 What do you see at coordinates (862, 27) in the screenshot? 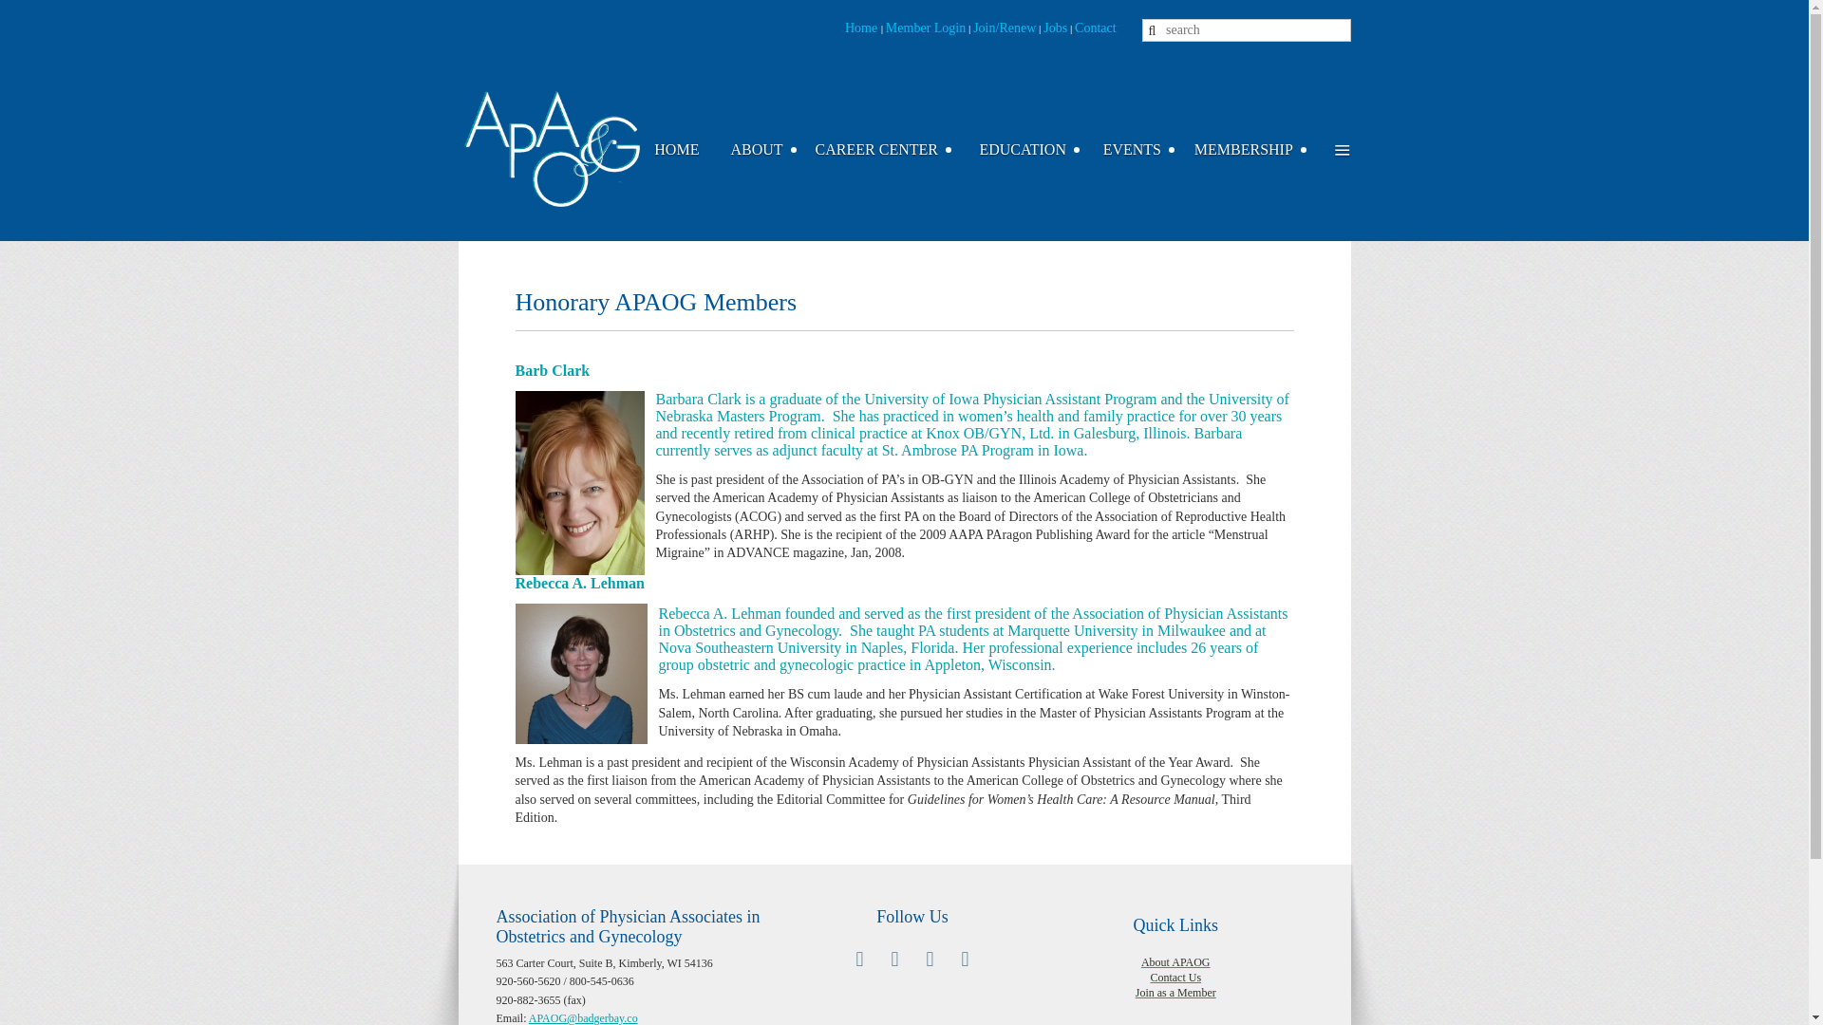
I see `Home` at bounding box center [862, 27].